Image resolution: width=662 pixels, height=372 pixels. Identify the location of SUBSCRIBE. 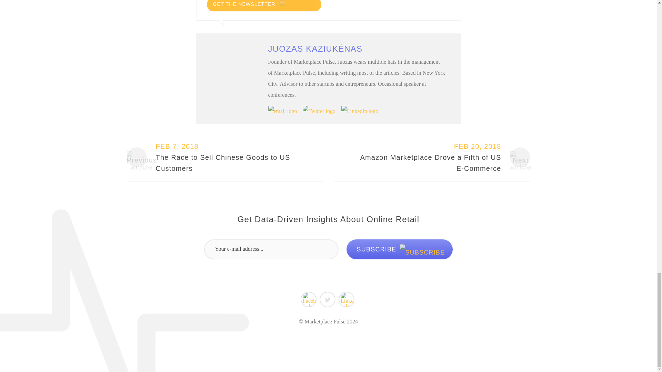
(399, 249).